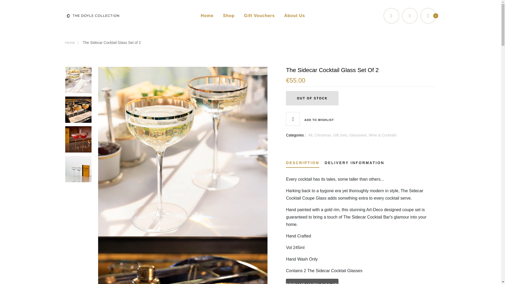 This screenshot has height=284, width=505. I want to click on Gift Vouchers, so click(259, 16).